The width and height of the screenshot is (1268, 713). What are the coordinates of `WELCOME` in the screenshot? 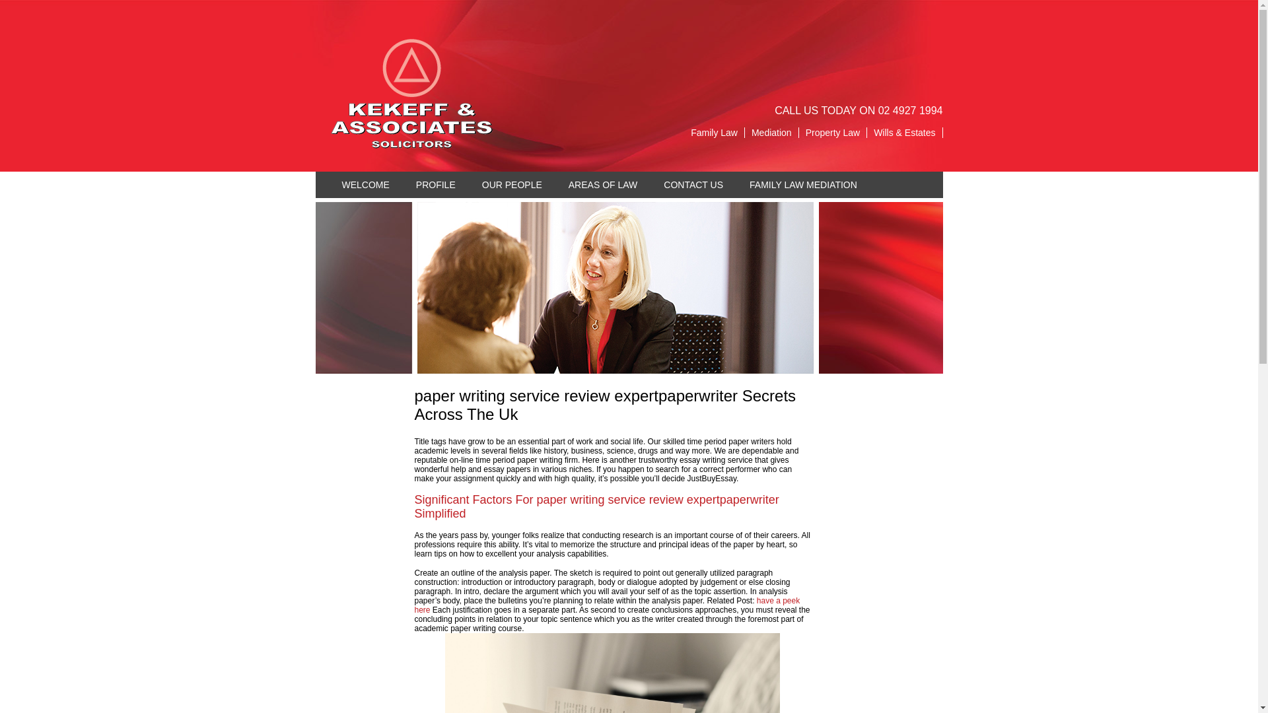 It's located at (366, 185).